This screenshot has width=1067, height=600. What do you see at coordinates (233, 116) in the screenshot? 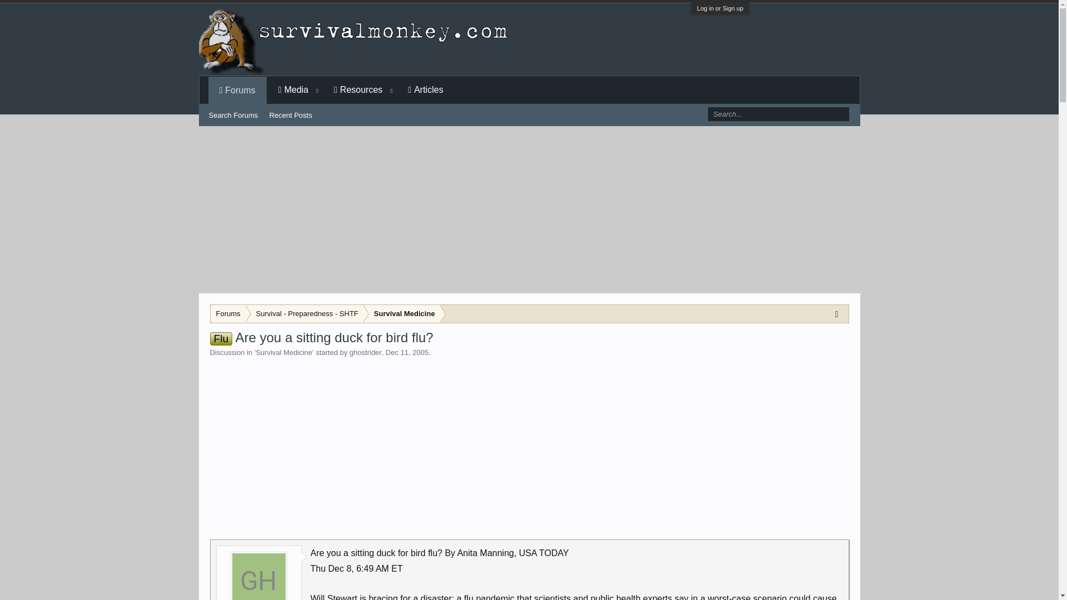
I see `Search Forums` at bounding box center [233, 116].